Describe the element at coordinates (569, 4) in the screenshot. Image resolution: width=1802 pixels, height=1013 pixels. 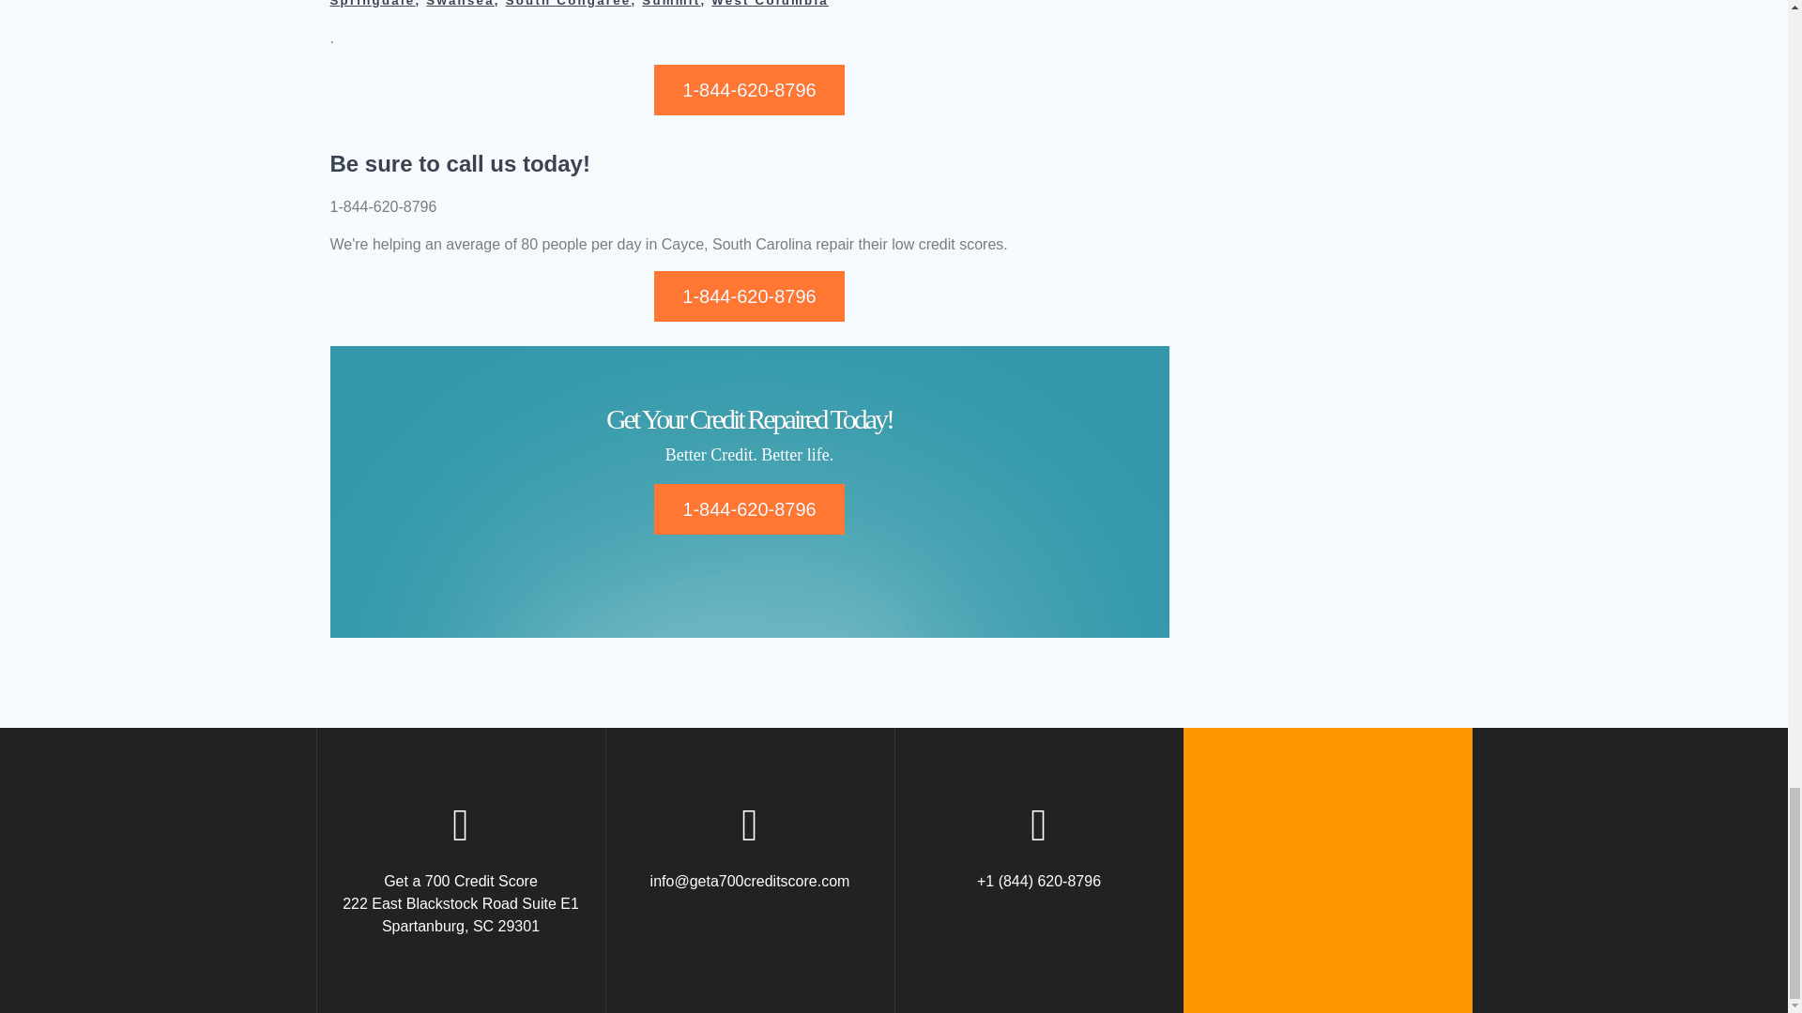
I see `South Congaree` at that location.